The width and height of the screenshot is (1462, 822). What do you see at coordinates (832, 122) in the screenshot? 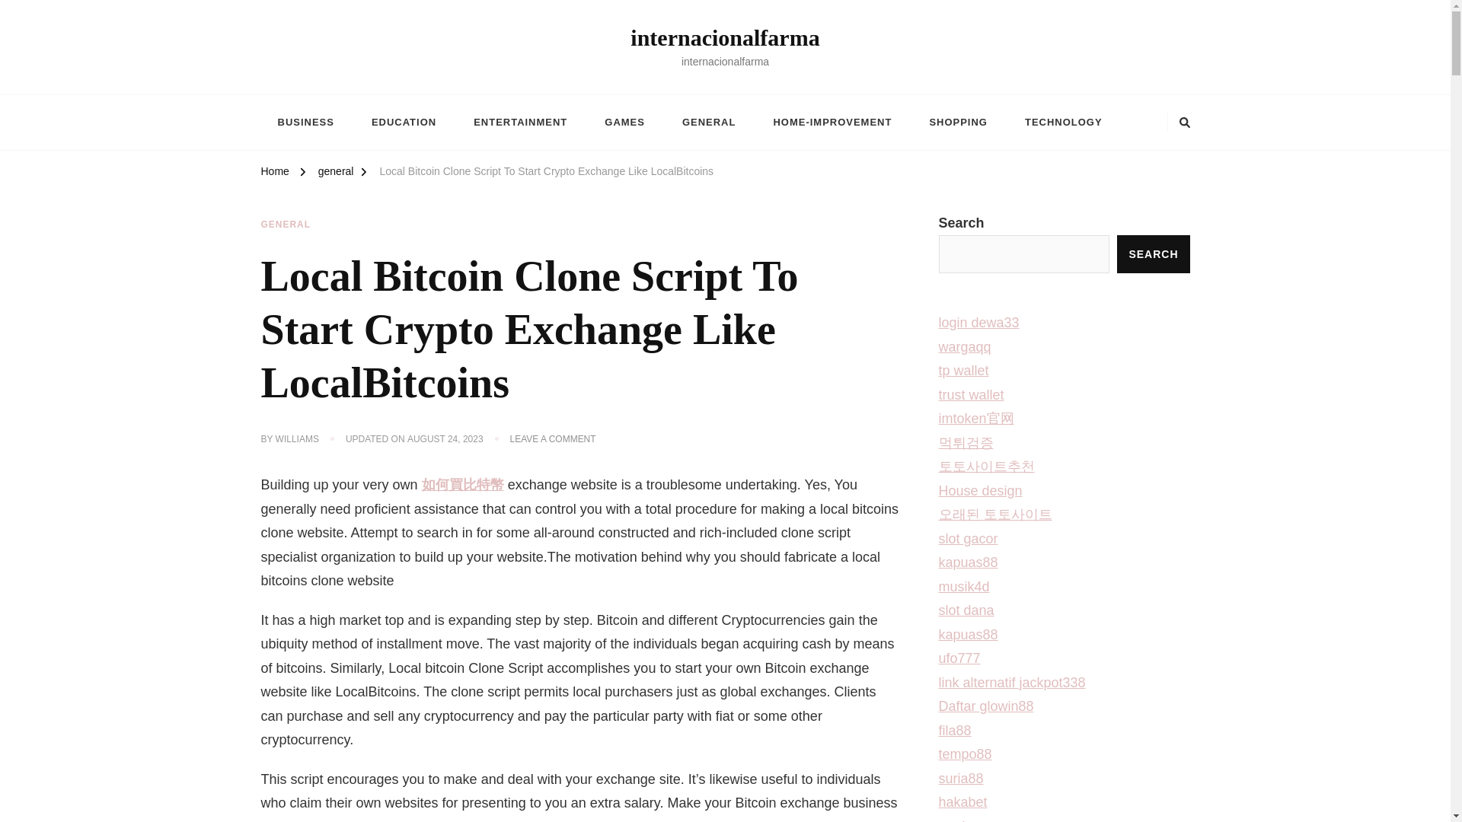
I see `HOME-IMPROVEMENT` at bounding box center [832, 122].